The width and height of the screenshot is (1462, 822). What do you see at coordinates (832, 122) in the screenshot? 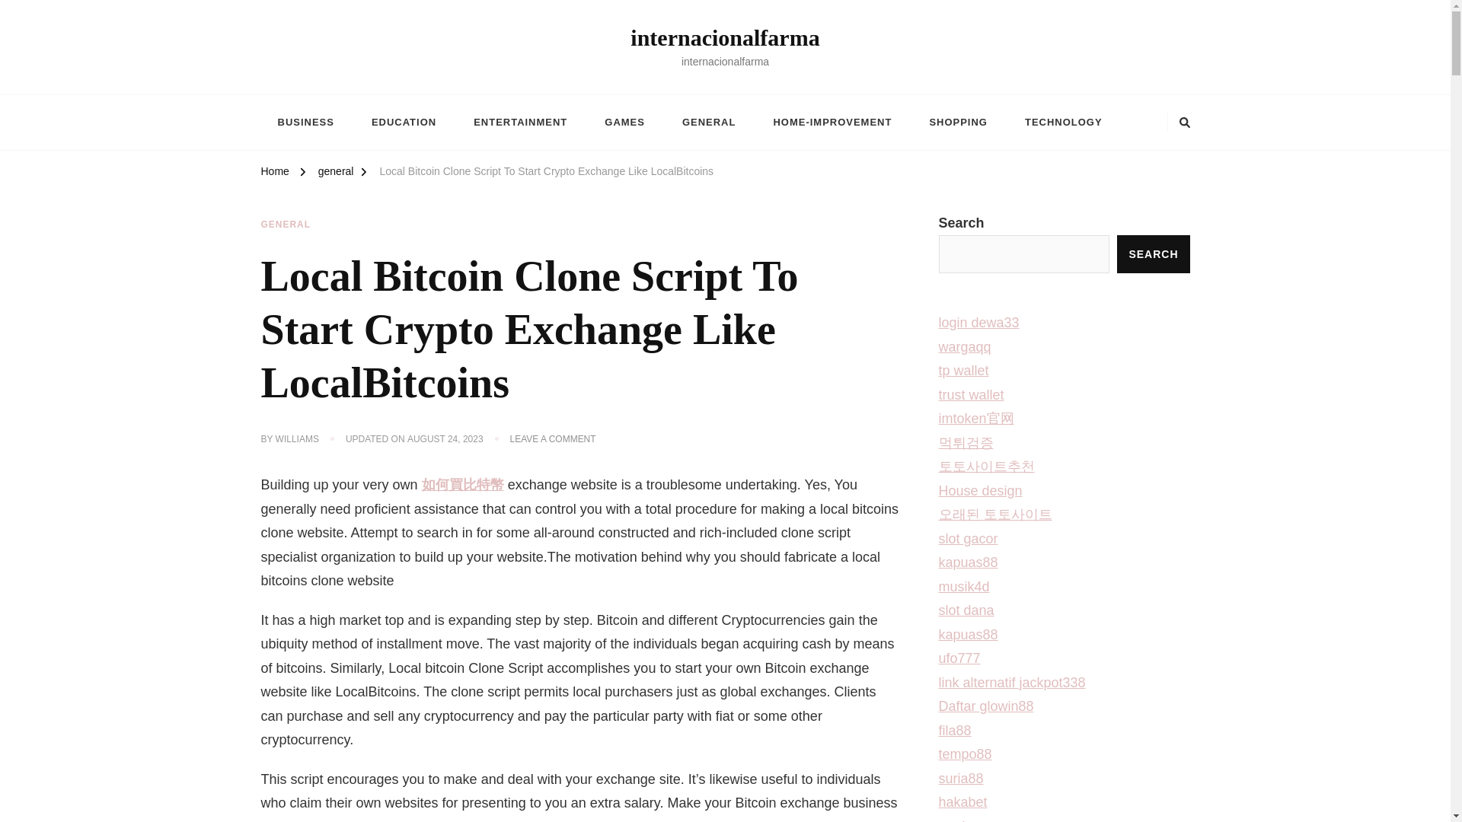
I see `HOME-IMPROVEMENT` at bounding box center [832, 122].